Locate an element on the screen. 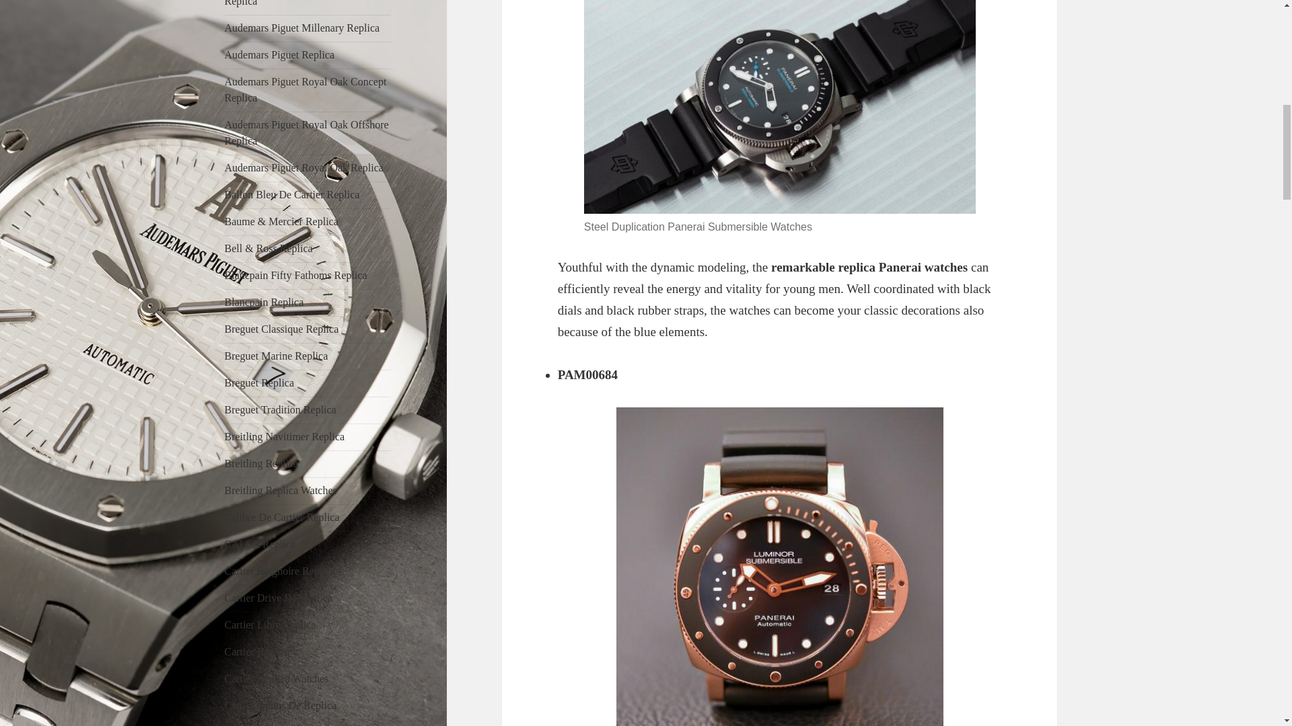 This screenshot has width=1292, height=726. Audemars Piguet Royal Oak Offshore Replica is located at coordinates (307, 133).